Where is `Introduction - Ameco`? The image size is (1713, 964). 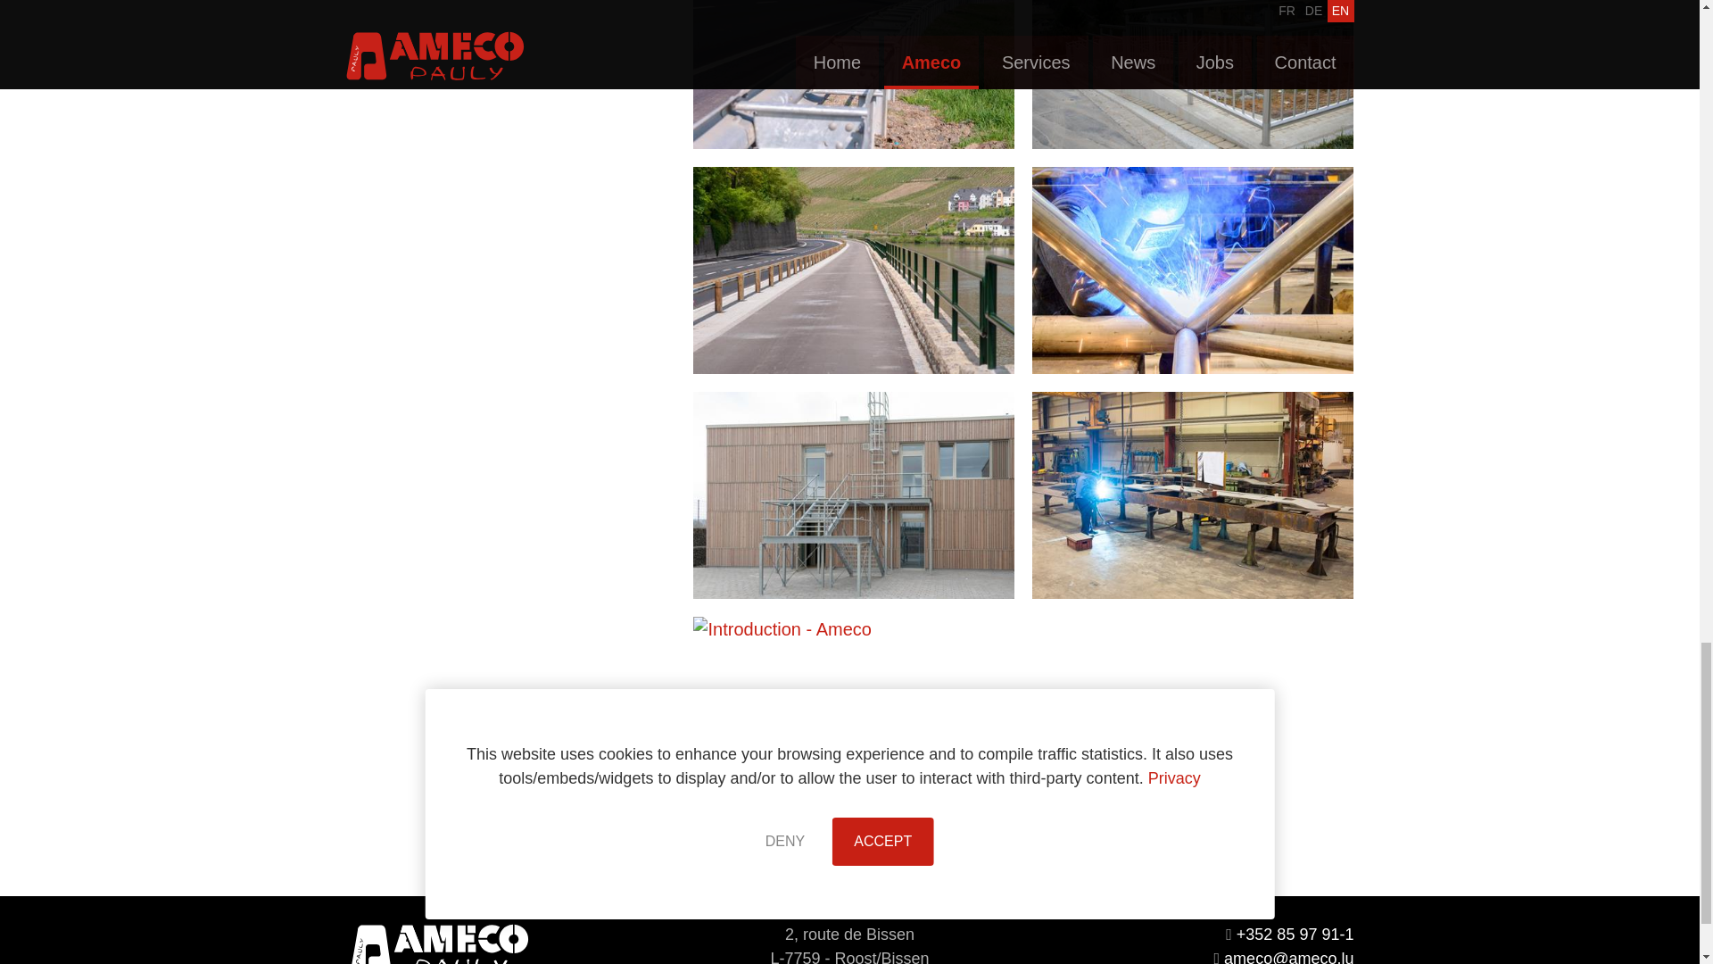 Introduction - Ameco is located at coordinates (853, 270).